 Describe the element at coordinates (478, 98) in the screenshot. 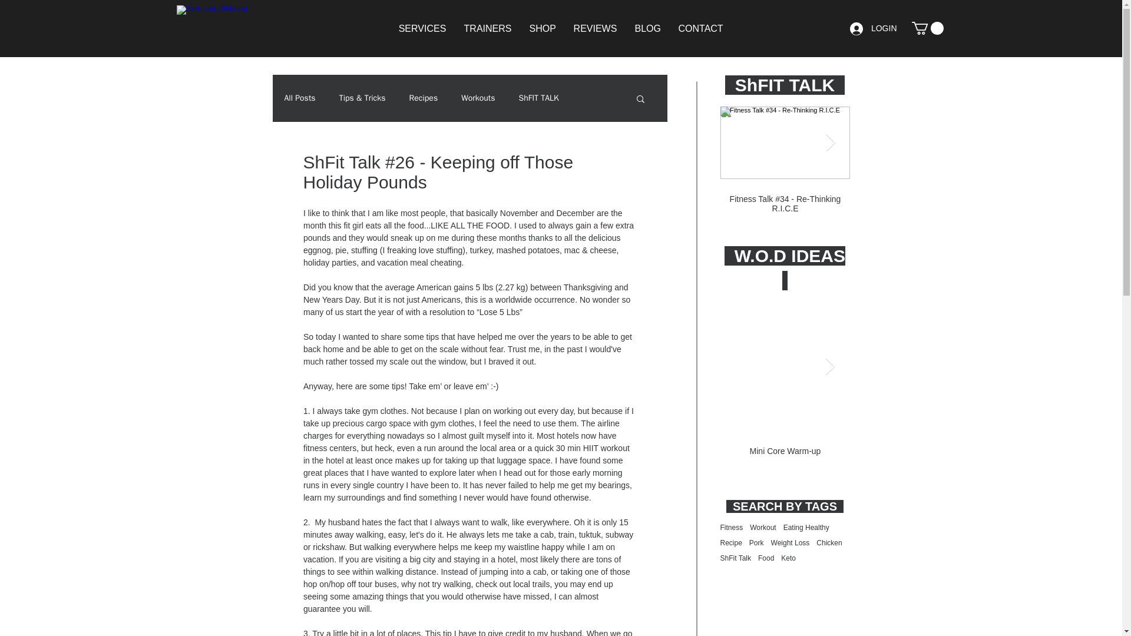

I see `Workouts` at that location.